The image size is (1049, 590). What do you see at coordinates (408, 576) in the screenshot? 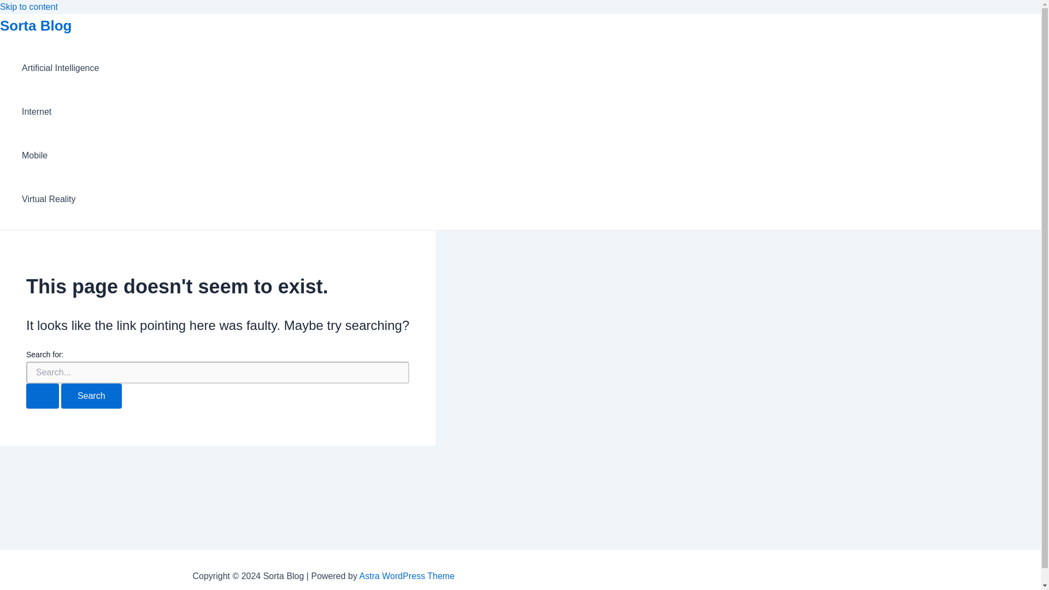
I see `Astra WordPress Theme` at bounding box center [408, 576].